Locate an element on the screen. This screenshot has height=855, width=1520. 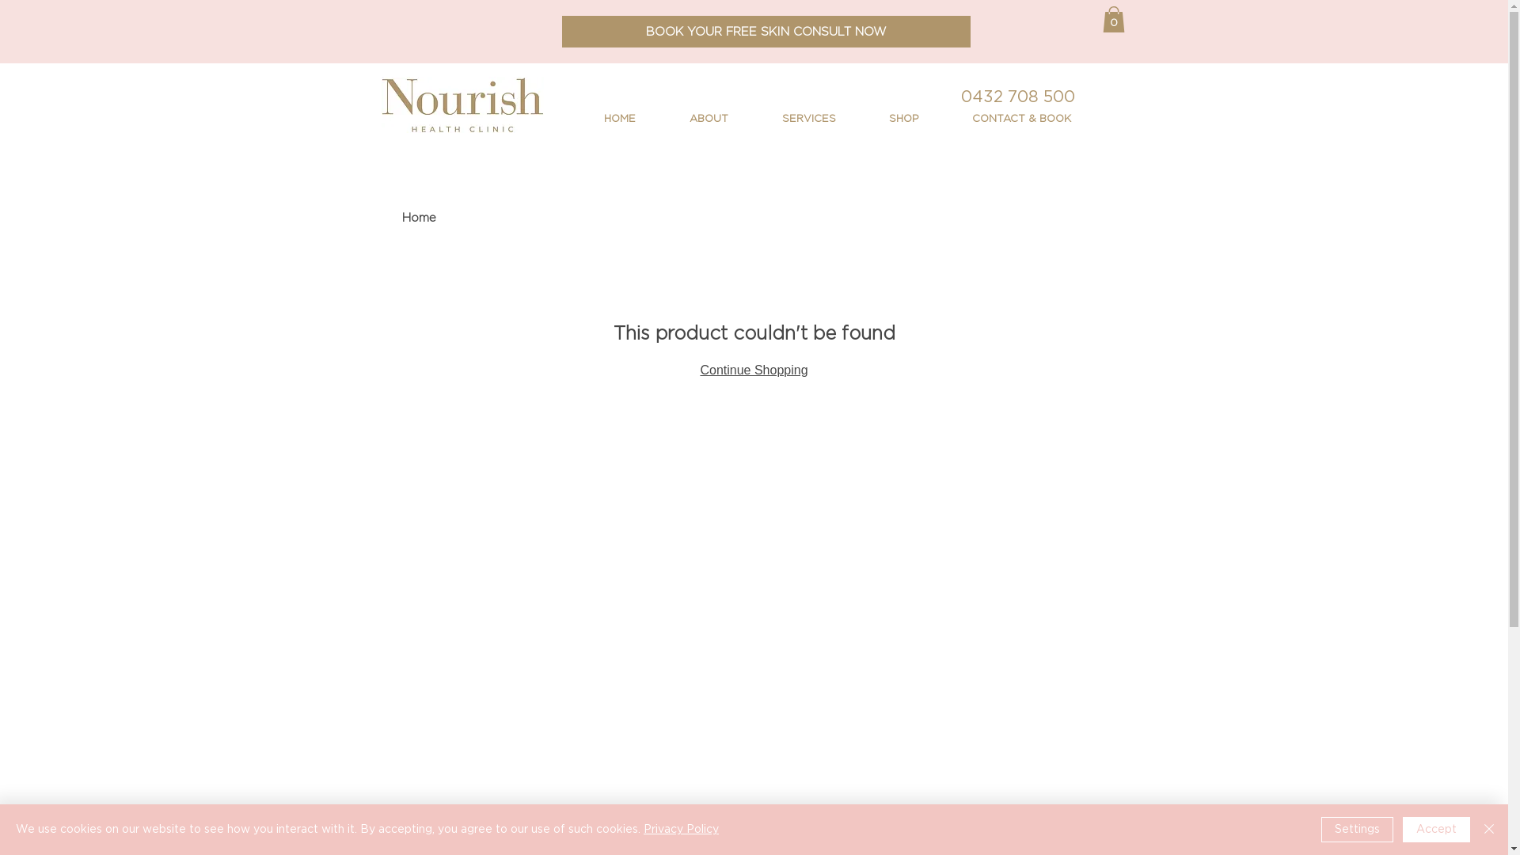
Privacy Policy is located at coordinates (681, 830).